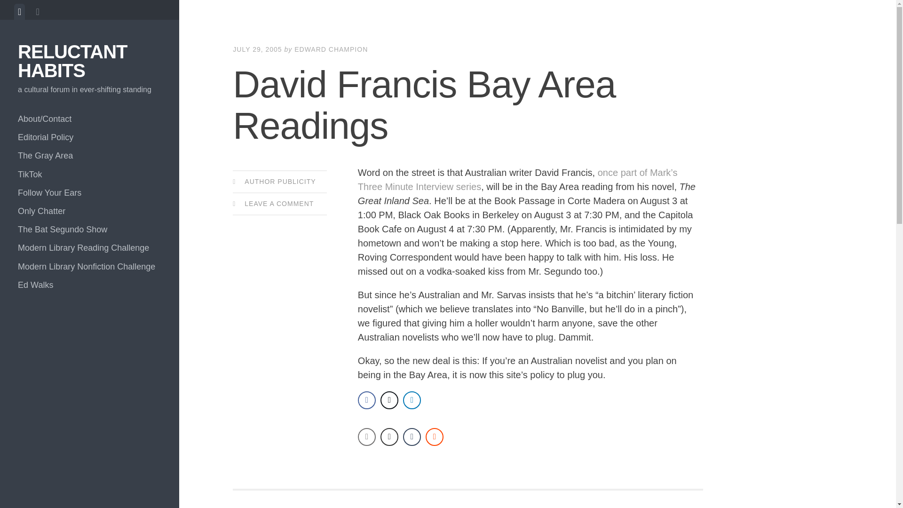 The height and width of the screenshot is (508, 903). What do you see at coordinates (89, 285) in the screenshot?
I see `Ed Walks` at bounding box center [89, 285].